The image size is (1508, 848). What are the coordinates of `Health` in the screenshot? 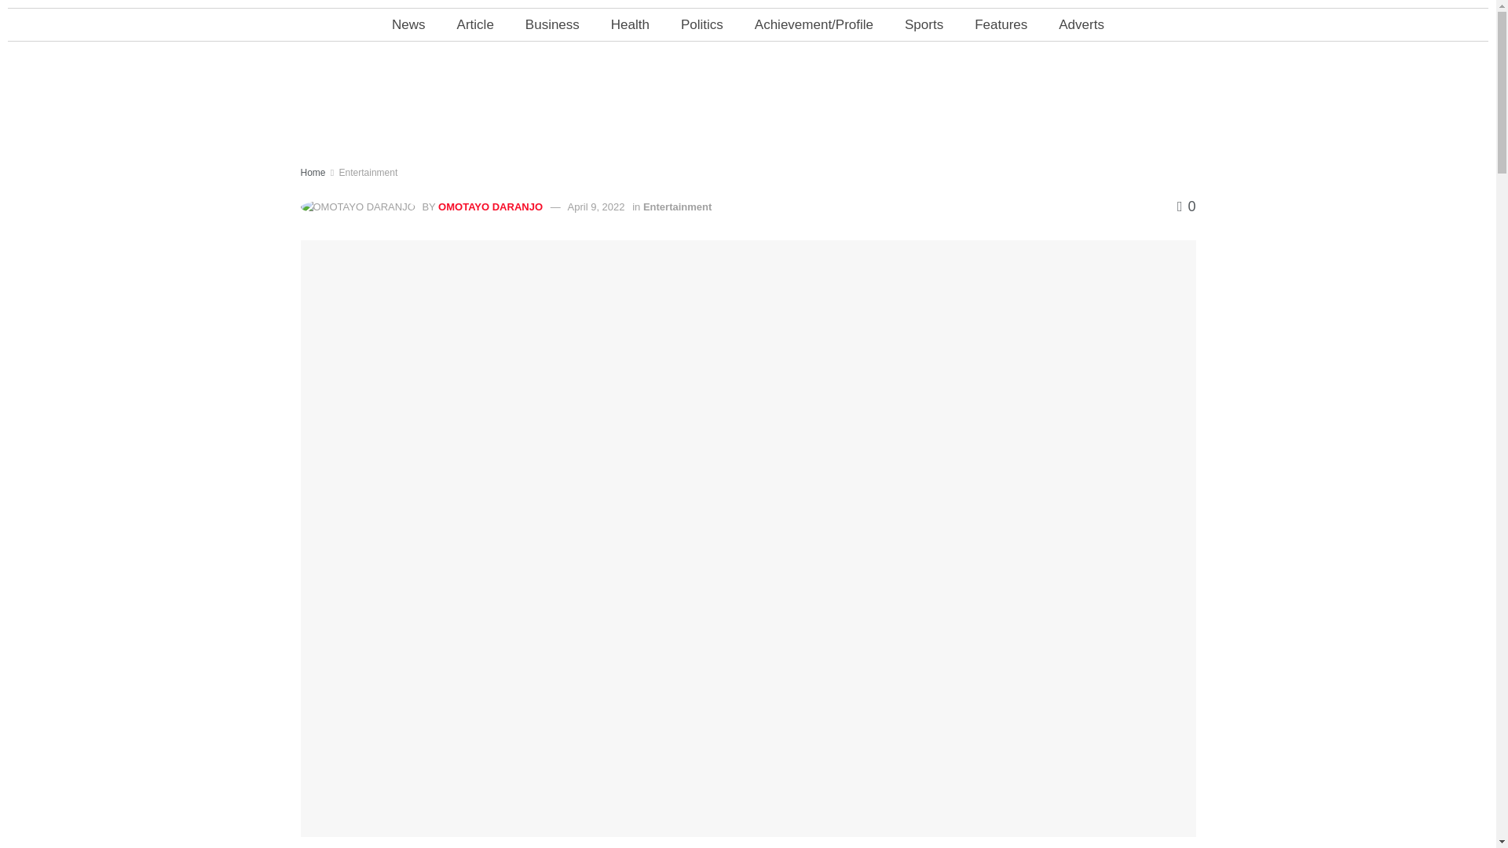 It's located at (630, 24).